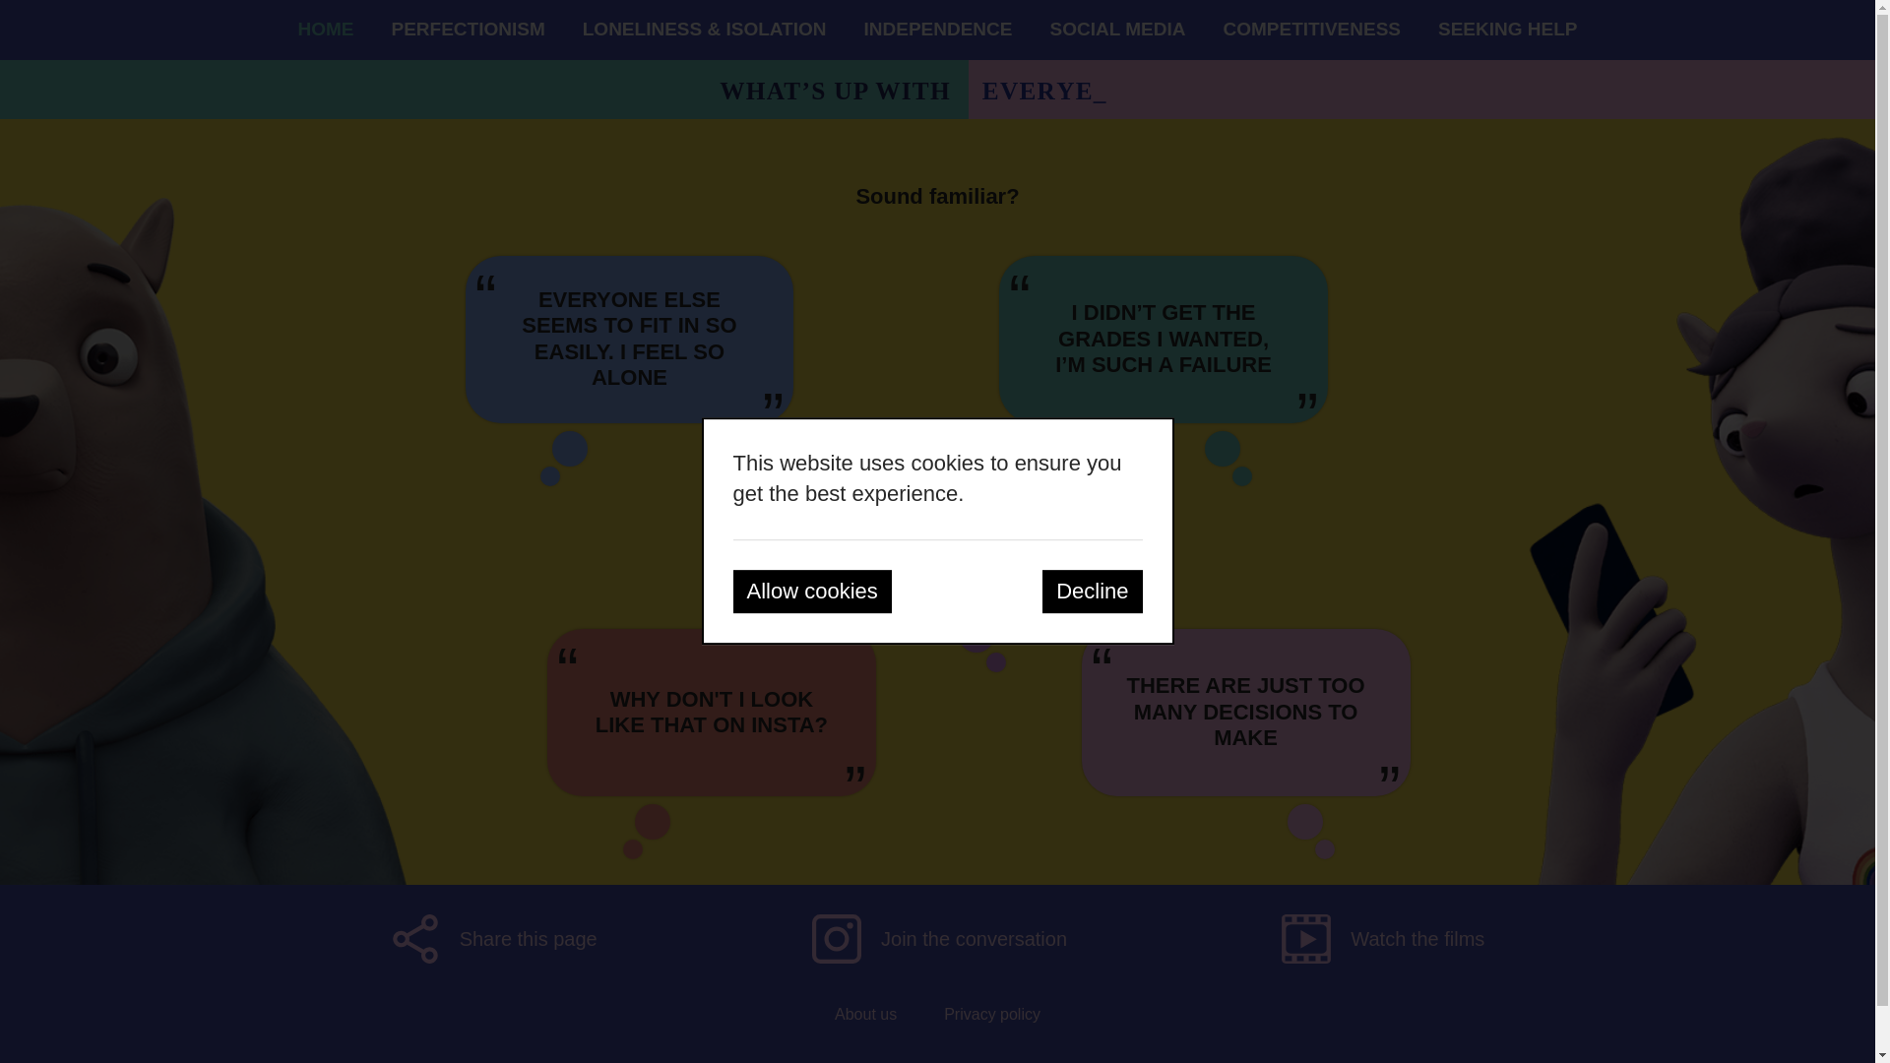  I want to click on Decline, so click(1092, 591).